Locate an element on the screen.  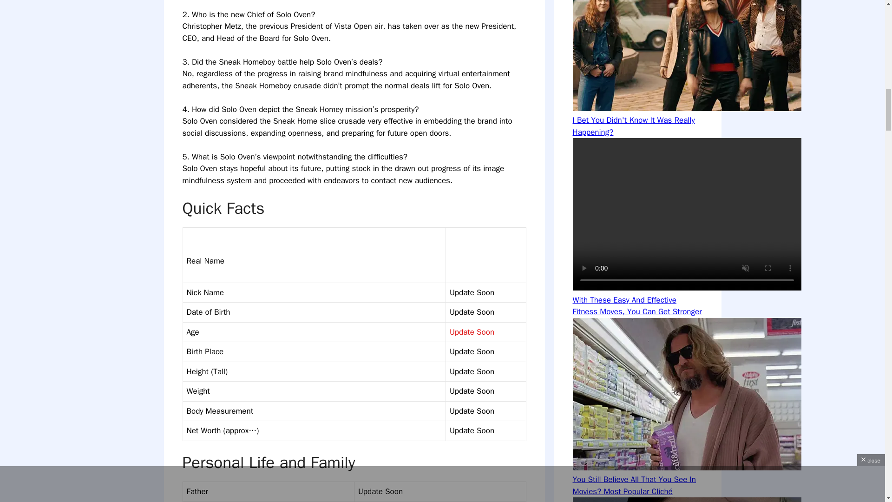
Update Soon is located at coordinates (472, 332).